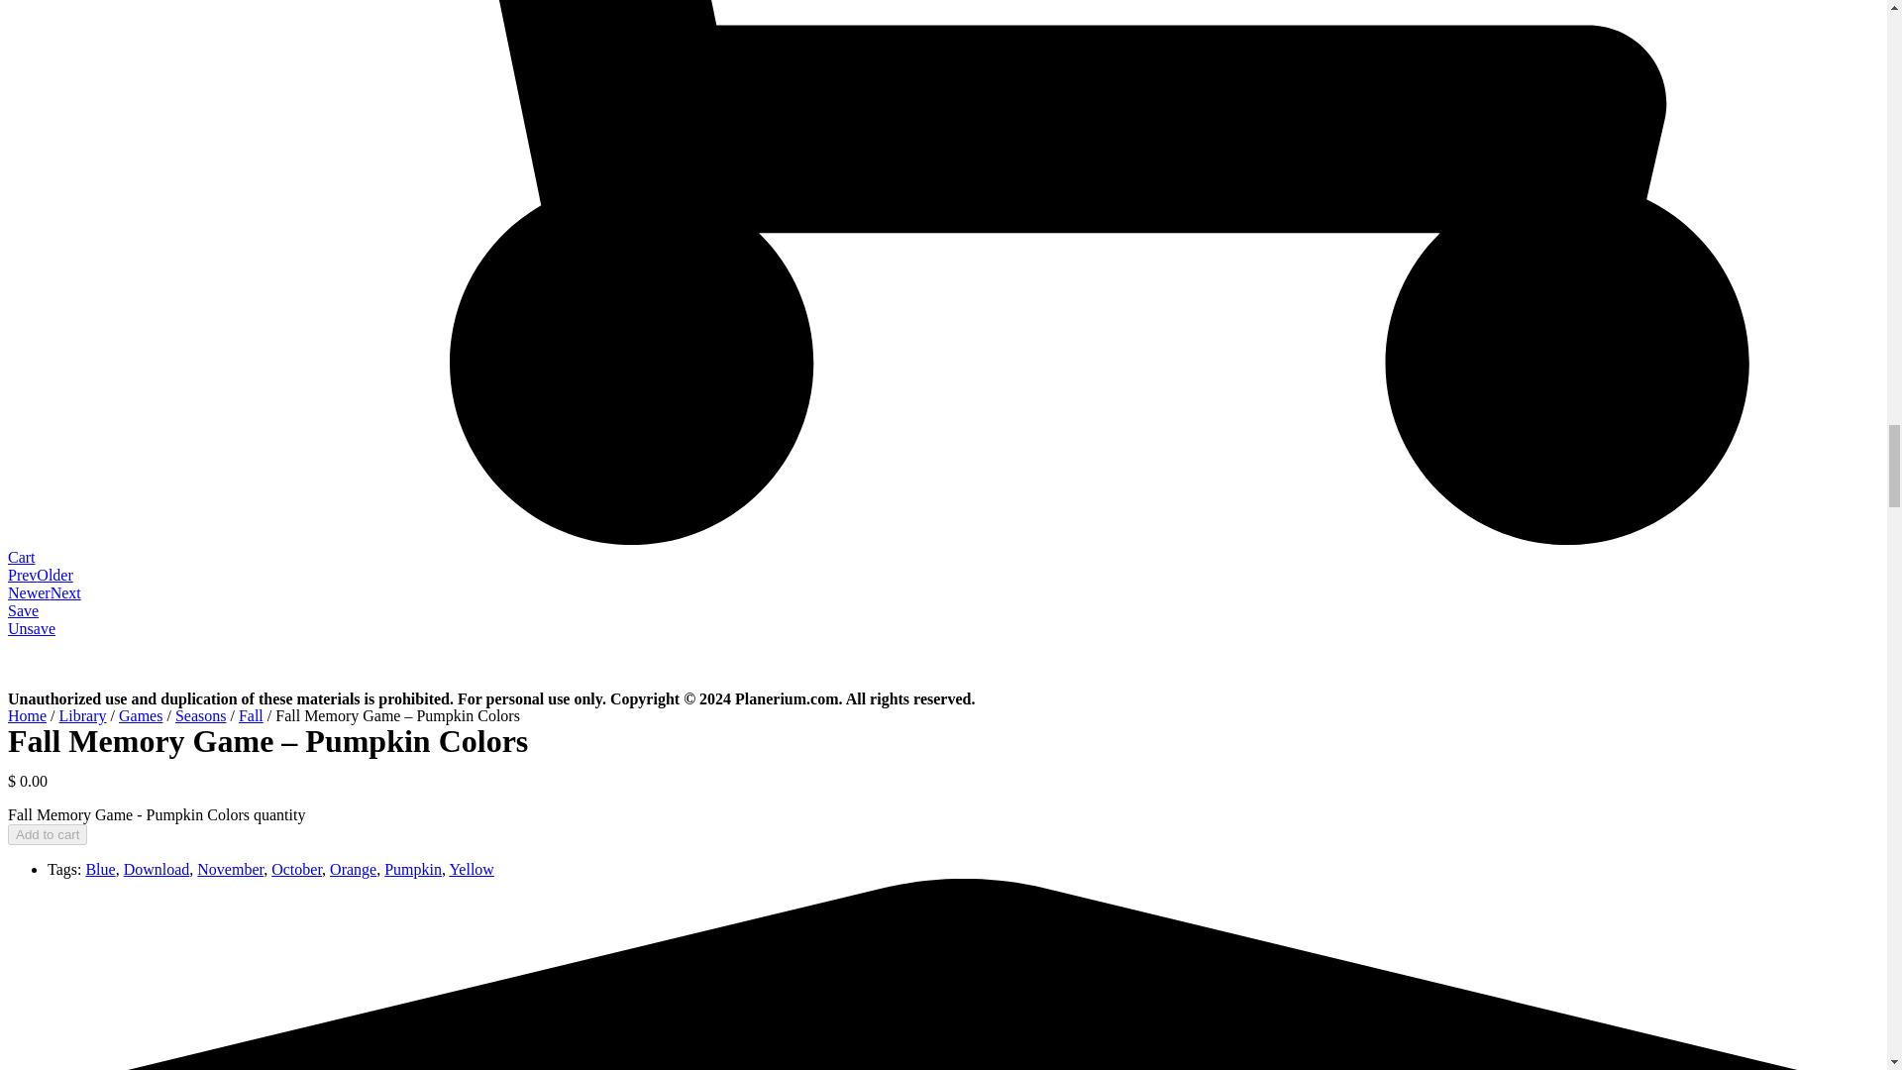 The width and height of the screenshot is (1902, 1070). Describe the element at coordinates (200, 715) in the screenshot. I see `Seasons` at that location.